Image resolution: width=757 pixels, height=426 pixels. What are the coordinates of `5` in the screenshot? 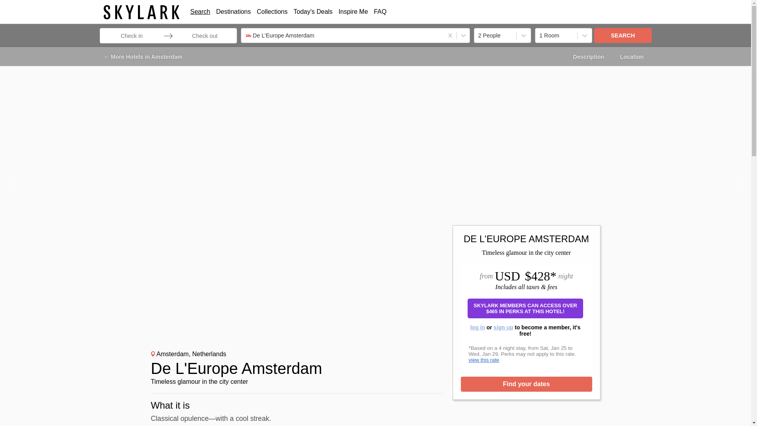 It's located at (370, 337).